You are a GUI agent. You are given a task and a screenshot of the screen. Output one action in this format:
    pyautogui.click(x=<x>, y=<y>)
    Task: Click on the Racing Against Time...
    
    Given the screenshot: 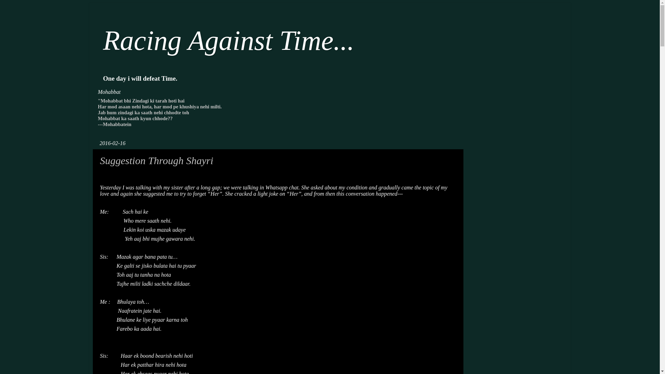 What is the action you would take?
    pyautogui.click(x=229, y=40)
    